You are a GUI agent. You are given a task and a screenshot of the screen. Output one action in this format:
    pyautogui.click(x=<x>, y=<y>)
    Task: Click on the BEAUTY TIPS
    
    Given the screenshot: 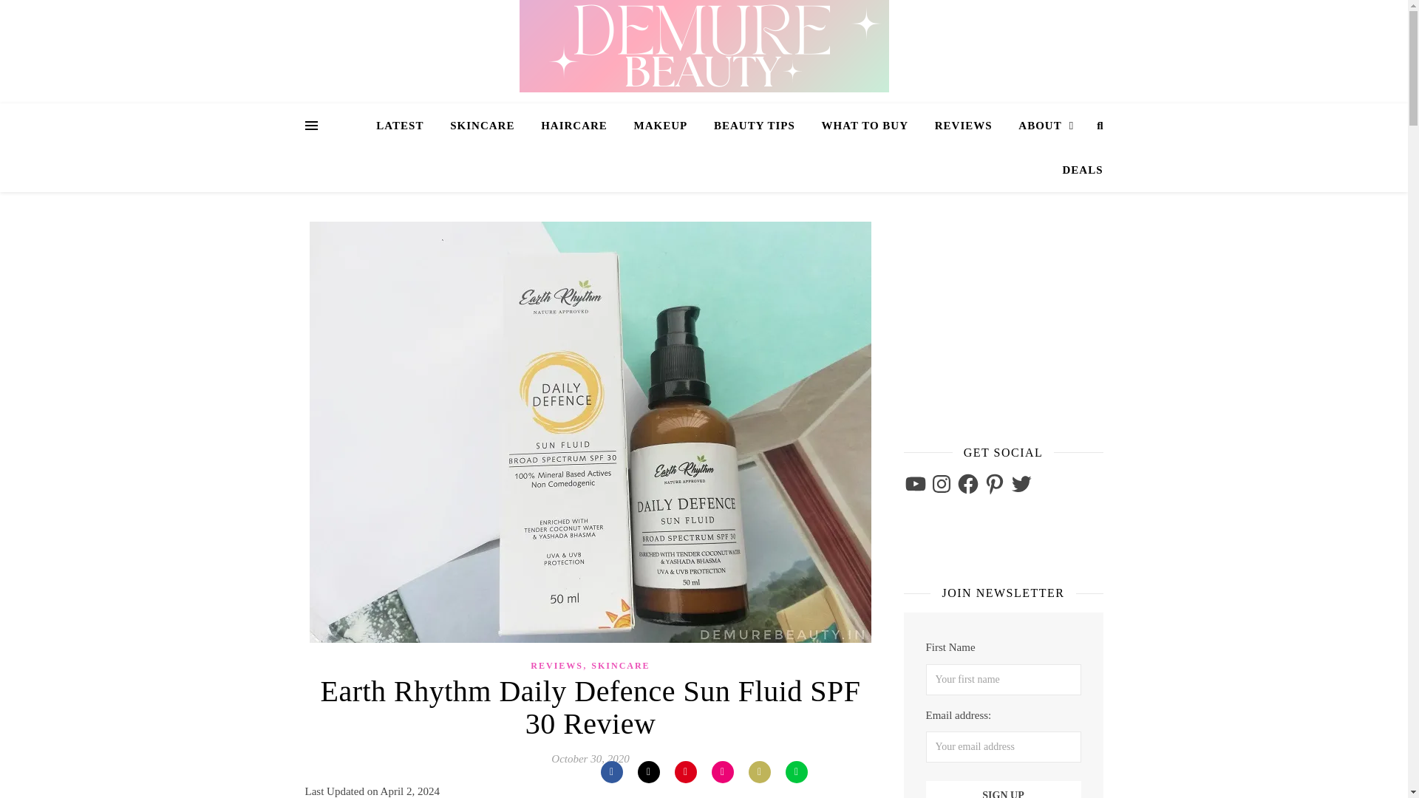 What is the action you would take?
    pyautogui.click(x=755, y=126)
    